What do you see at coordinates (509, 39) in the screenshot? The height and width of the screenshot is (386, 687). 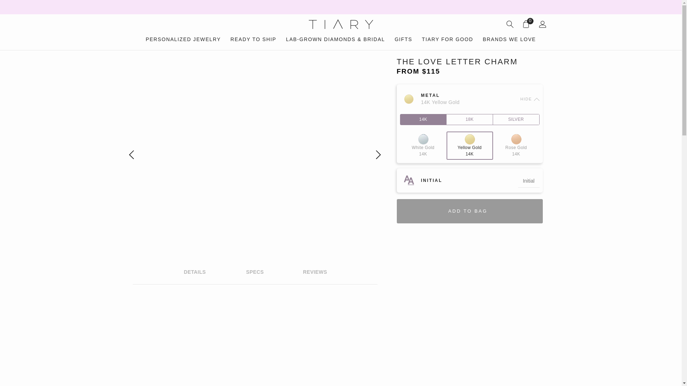 I see `BRANDS WE LOVE` at bounding box center [509, 39].